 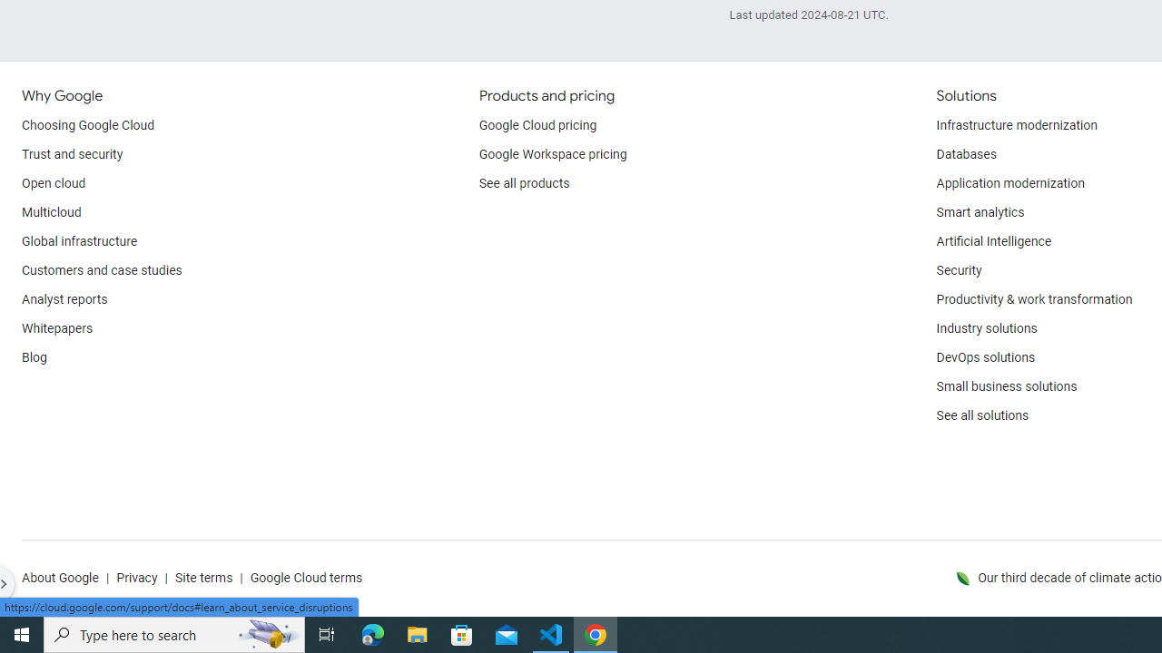 What do you see at coordinates (1034, 300) in the screenshot?
I see `Productivity & work transformation` at bounding box center [1034, 300].